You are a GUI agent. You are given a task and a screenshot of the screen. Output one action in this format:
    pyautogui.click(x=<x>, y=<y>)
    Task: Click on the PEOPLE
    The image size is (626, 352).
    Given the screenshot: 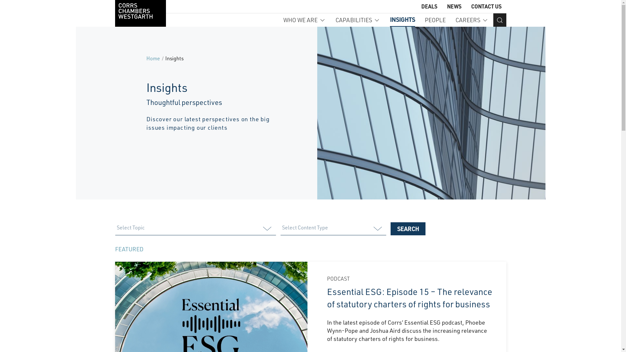 What is the action you would take?
    pyautogui.click(x=435, y=20)
    